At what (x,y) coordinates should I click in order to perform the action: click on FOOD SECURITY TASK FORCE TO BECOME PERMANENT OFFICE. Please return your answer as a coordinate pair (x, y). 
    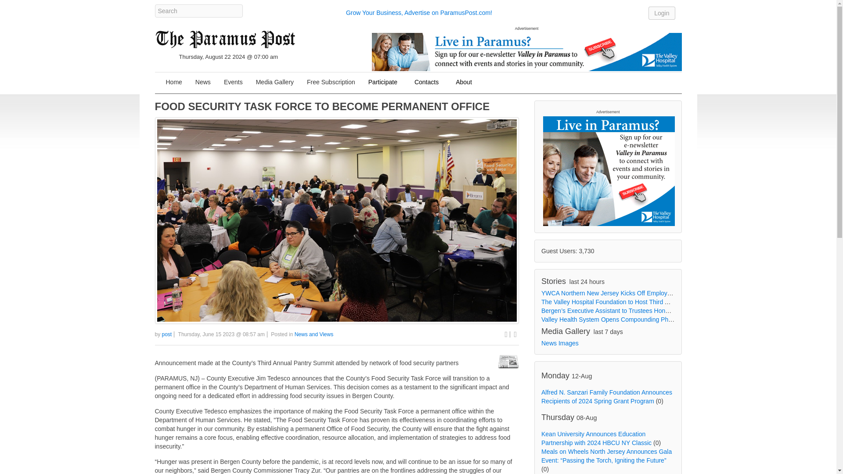
    Looking at the image, I should click on (322, 106).